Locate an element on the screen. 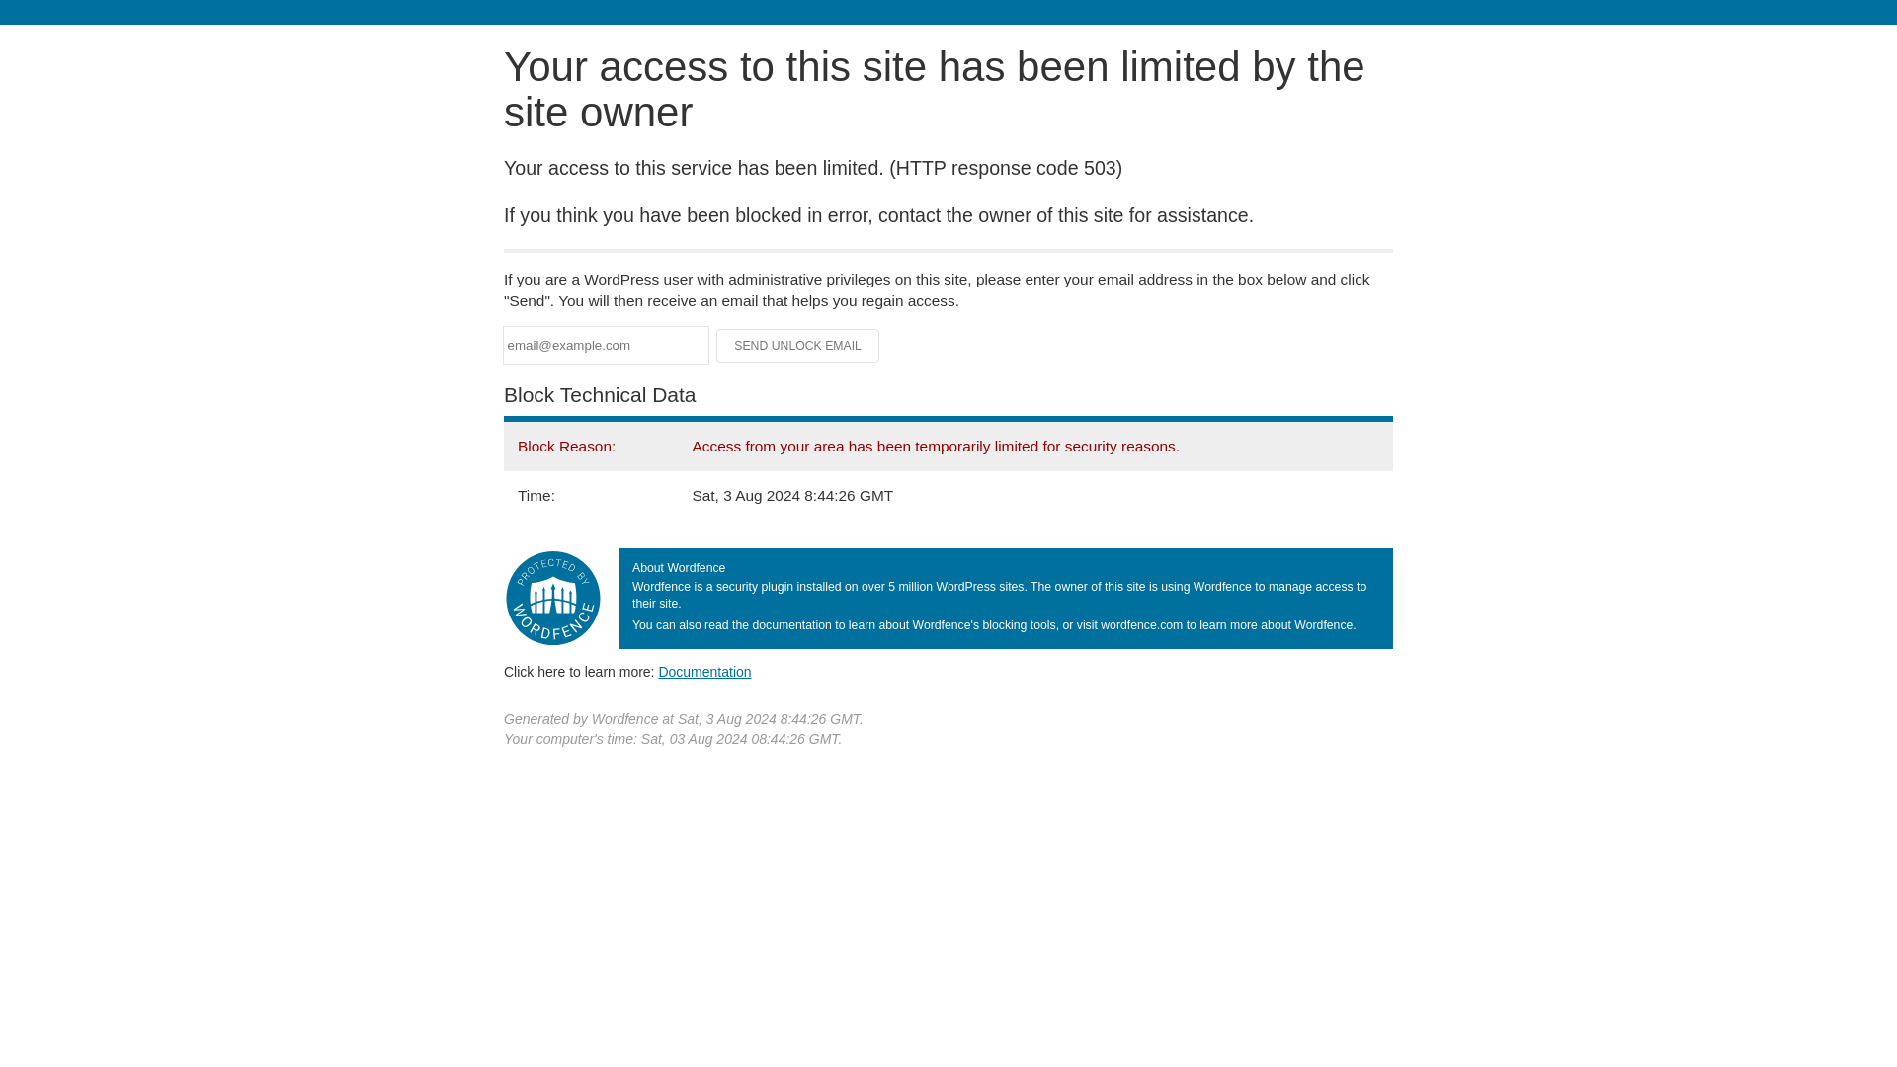  Send Unlock Email is located at coordinates (798, 346).